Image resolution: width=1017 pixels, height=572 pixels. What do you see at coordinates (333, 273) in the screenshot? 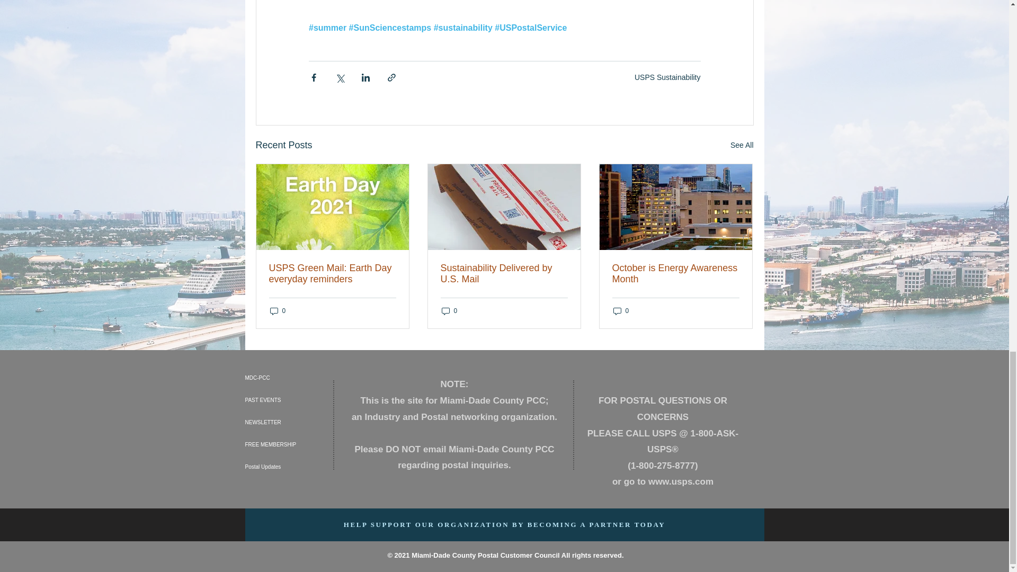
I see `USPS Green Mail: Earth Day everyday reminders` at bounding box center [333, 273].